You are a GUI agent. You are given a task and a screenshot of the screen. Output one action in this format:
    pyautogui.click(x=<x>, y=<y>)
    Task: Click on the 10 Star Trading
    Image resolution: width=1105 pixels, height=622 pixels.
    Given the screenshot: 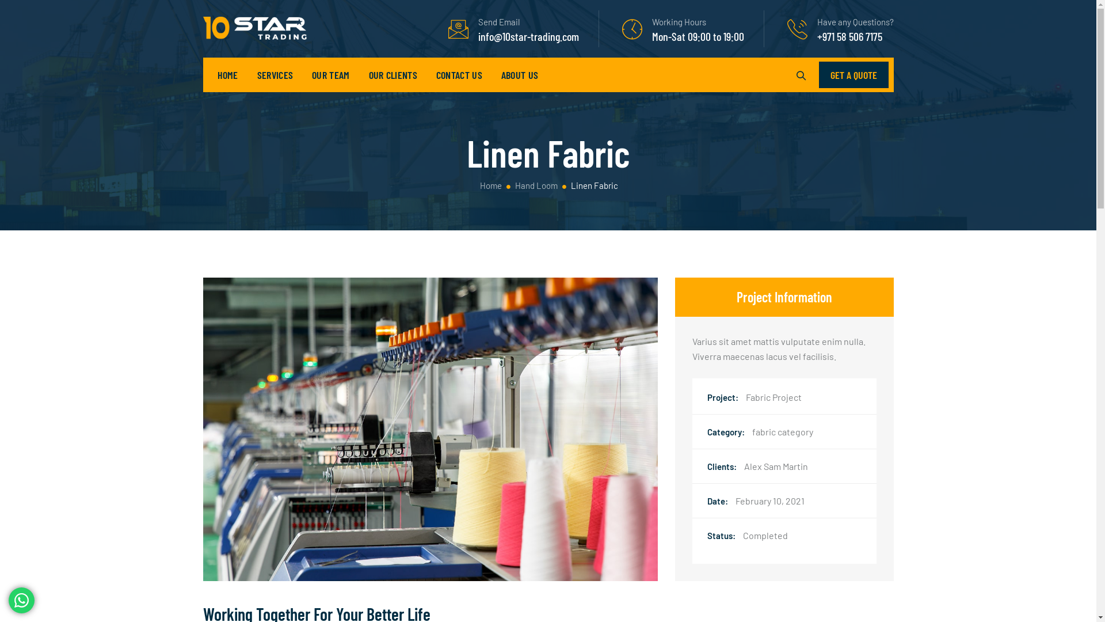 What is the action you would take?
    pyautogui.click(x=256, y=29)
    